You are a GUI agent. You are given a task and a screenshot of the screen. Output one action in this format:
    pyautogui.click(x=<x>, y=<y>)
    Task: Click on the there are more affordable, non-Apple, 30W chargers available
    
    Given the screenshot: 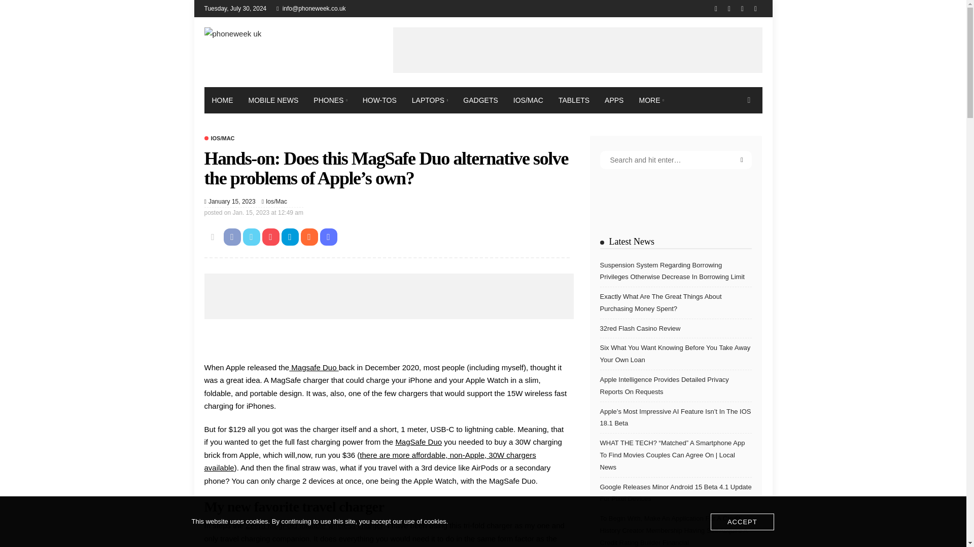 What is the action you would take?
    pyautogui.click(x=369, y=461)
    